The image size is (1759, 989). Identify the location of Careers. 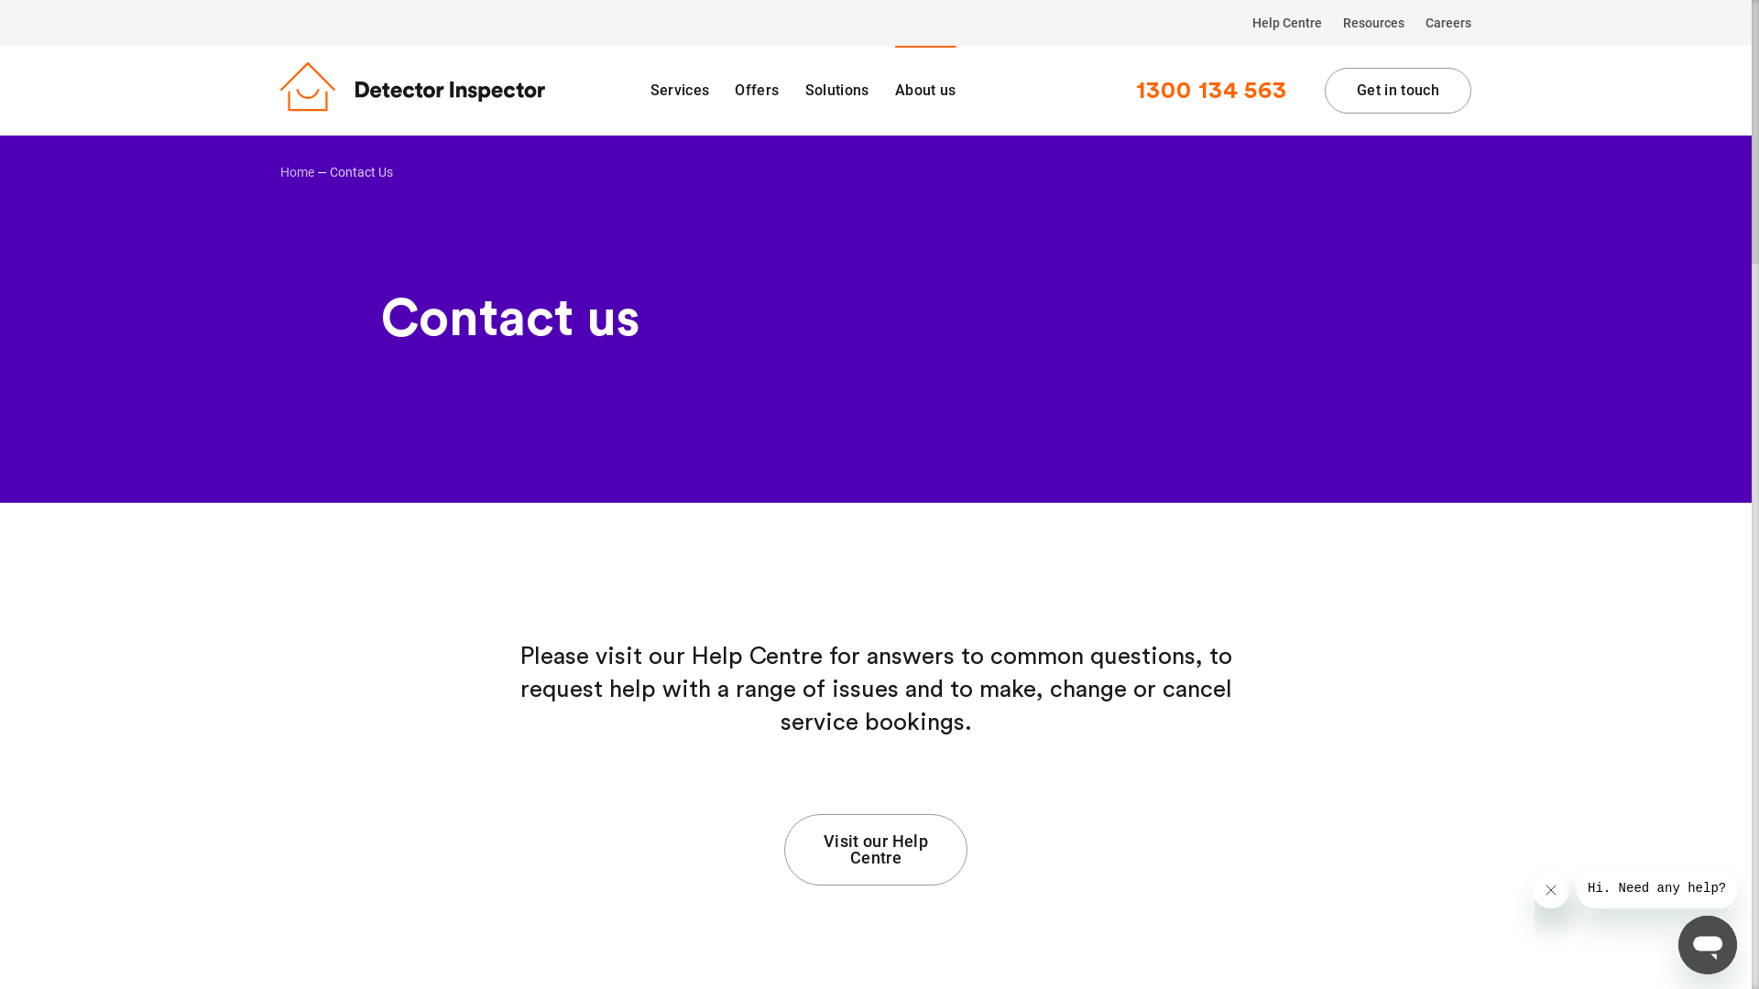
(1444, 23).